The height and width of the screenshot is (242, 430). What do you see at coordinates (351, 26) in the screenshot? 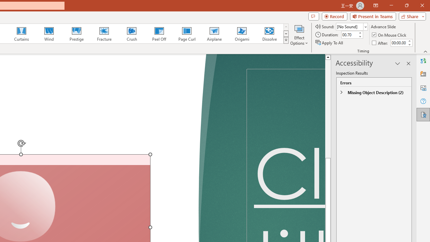
I see `Sound` at bounding box center [351, 26].